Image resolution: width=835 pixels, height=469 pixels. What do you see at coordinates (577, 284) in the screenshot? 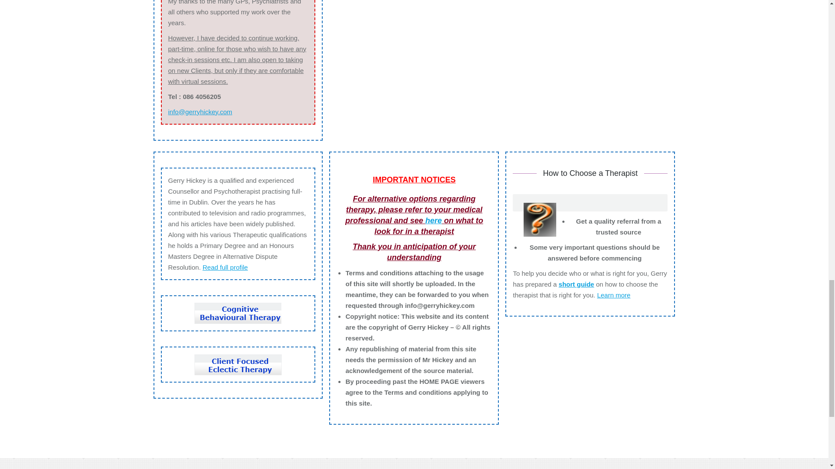
I see `short guide` at bounding box center [577, 284].